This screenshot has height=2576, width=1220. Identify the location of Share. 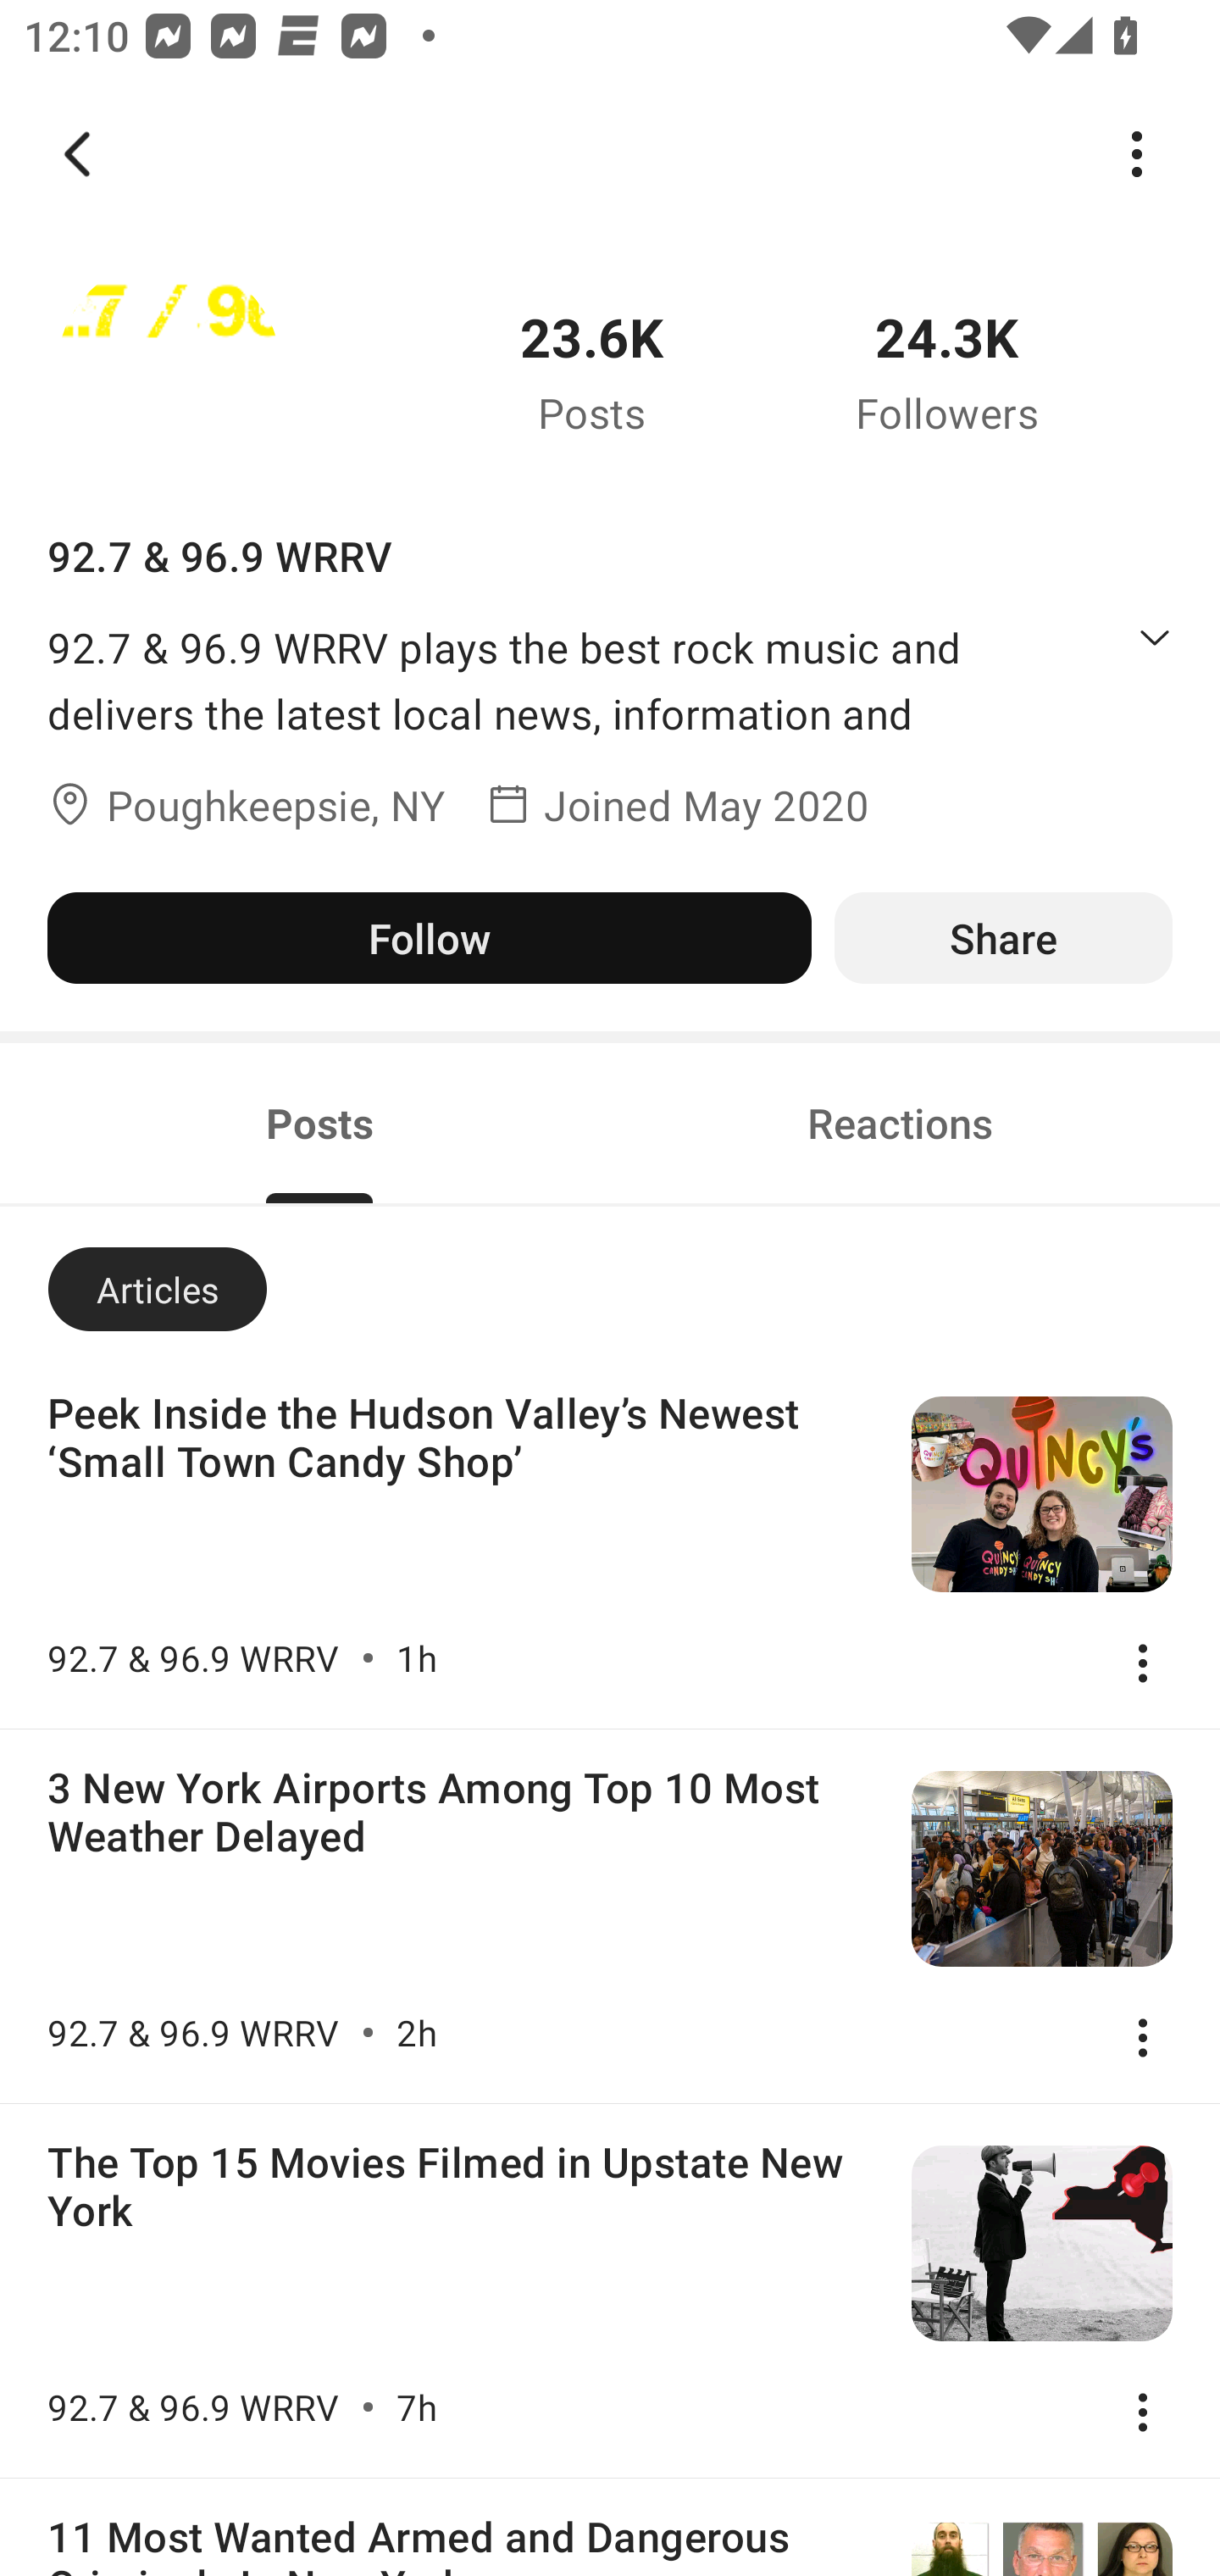
(1003, 937).